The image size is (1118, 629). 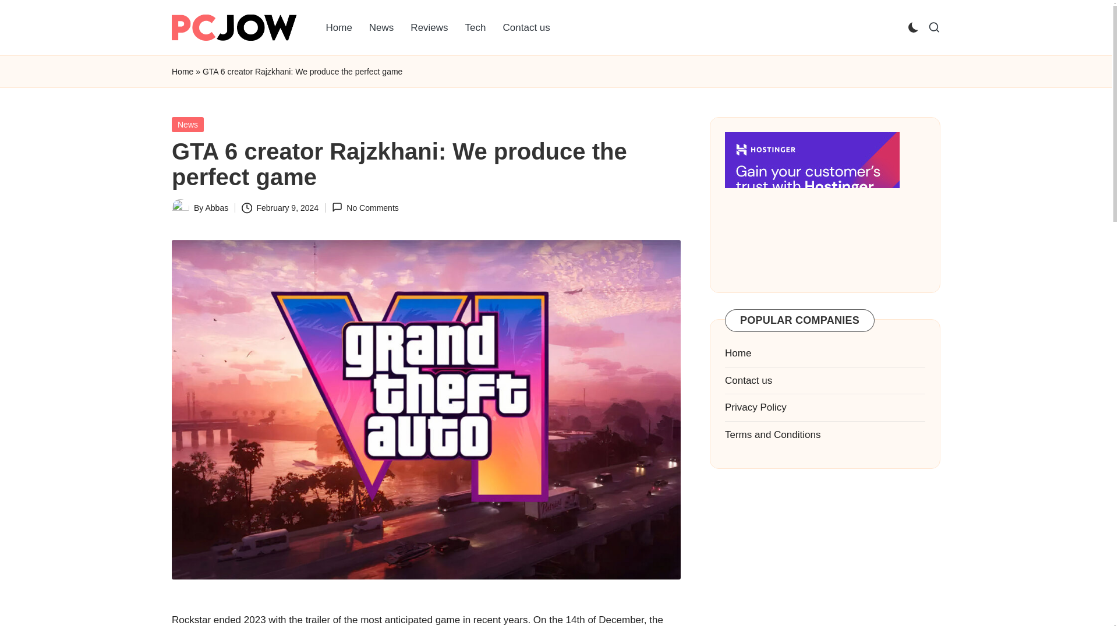 What do you see at coordinates (183, 72) in the screenshot?
I see `Home` at bounding box center [183, 72].